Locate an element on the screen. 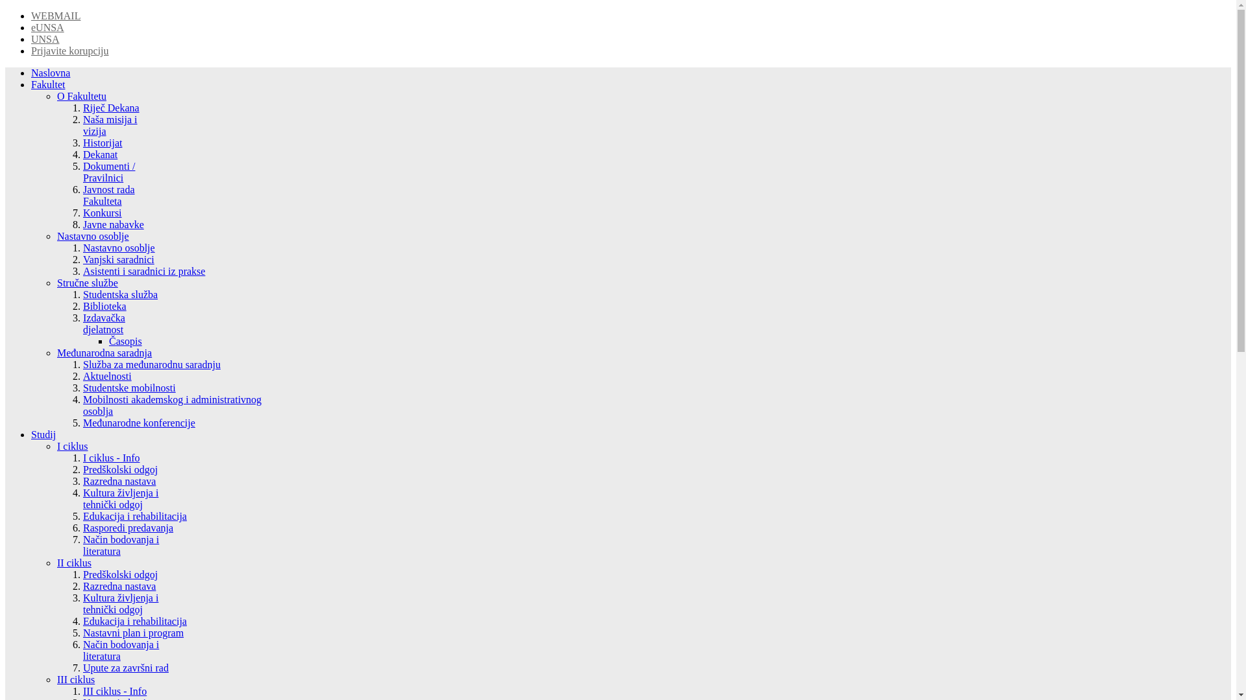  Dokumenti / Pravilnici is located at coordinates (109, 172).